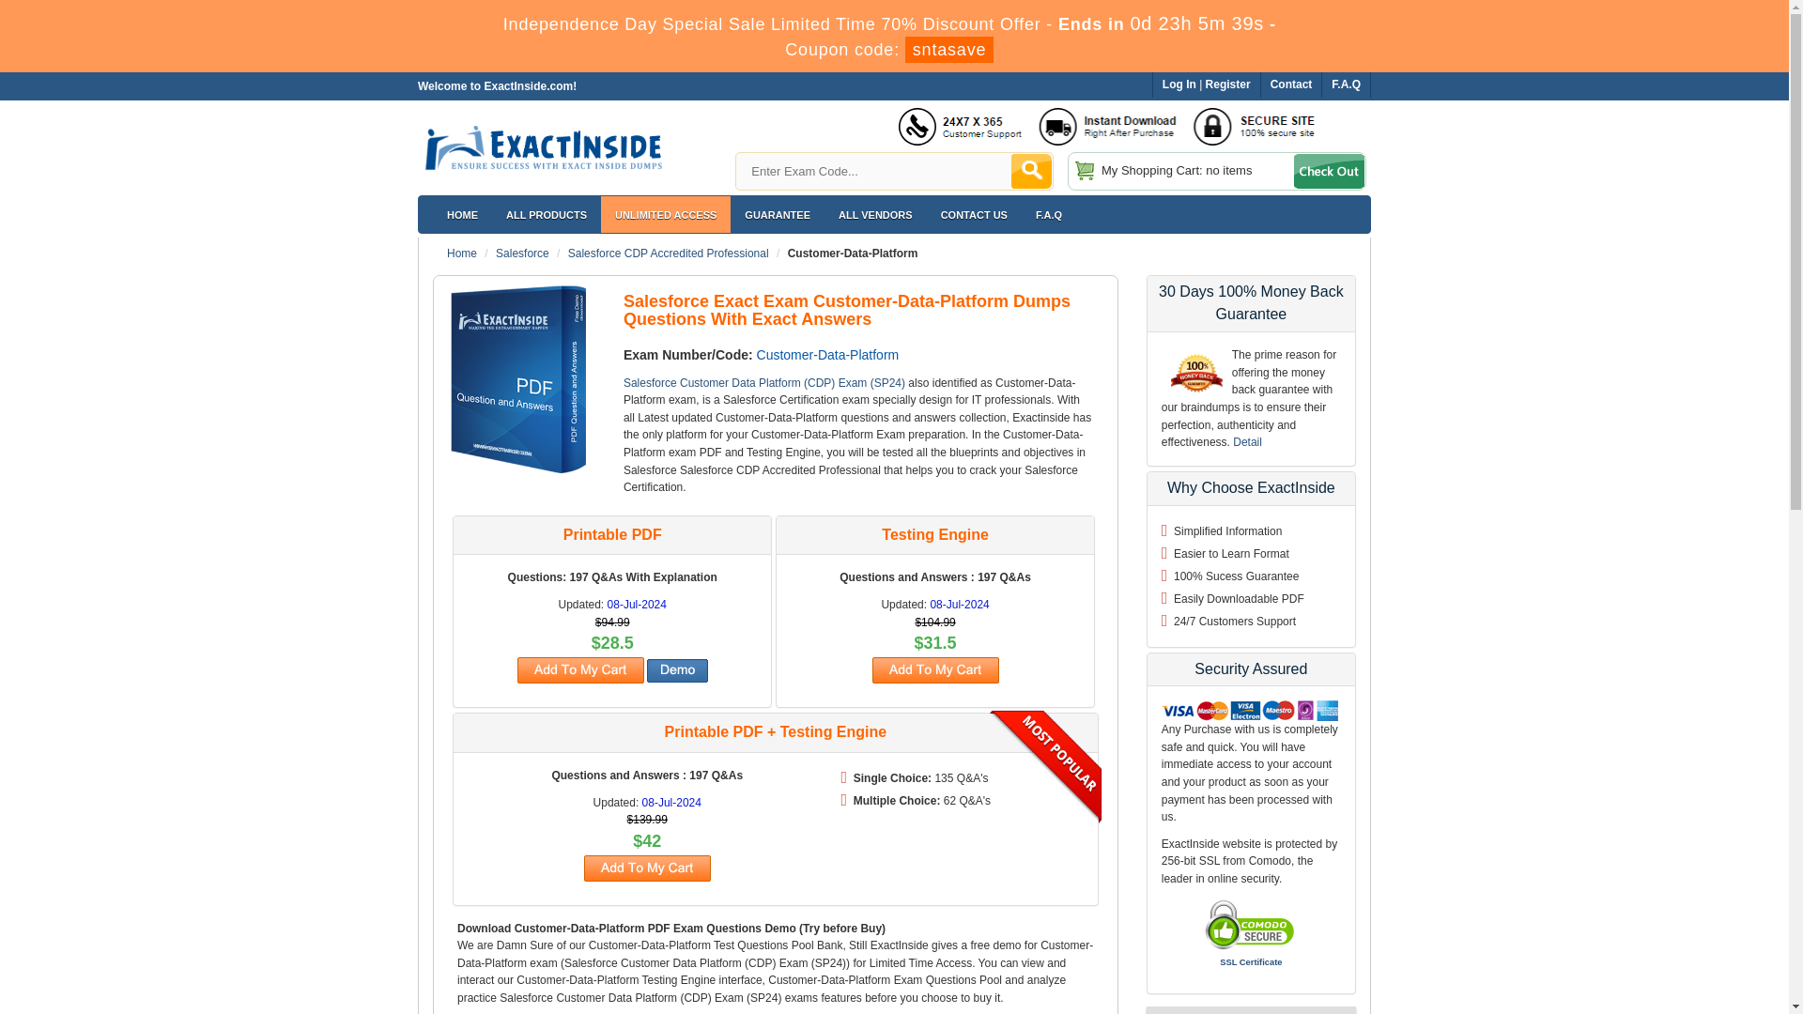  I want to click on Register, so click(1228, 84).